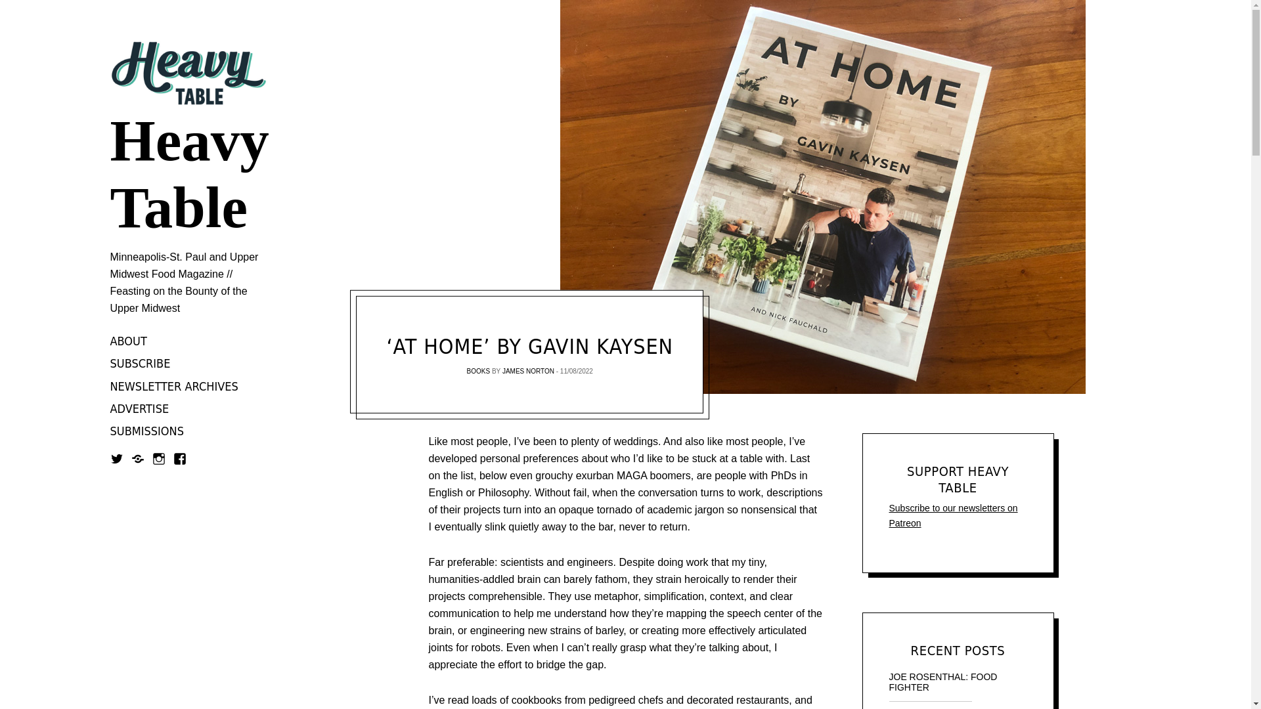 The width and height of the screenshot is (1261, 709). What do you see at coordinates (139, 408) in the screenshot?
I see `ADVERTISE` at bounding box center [139, 408].